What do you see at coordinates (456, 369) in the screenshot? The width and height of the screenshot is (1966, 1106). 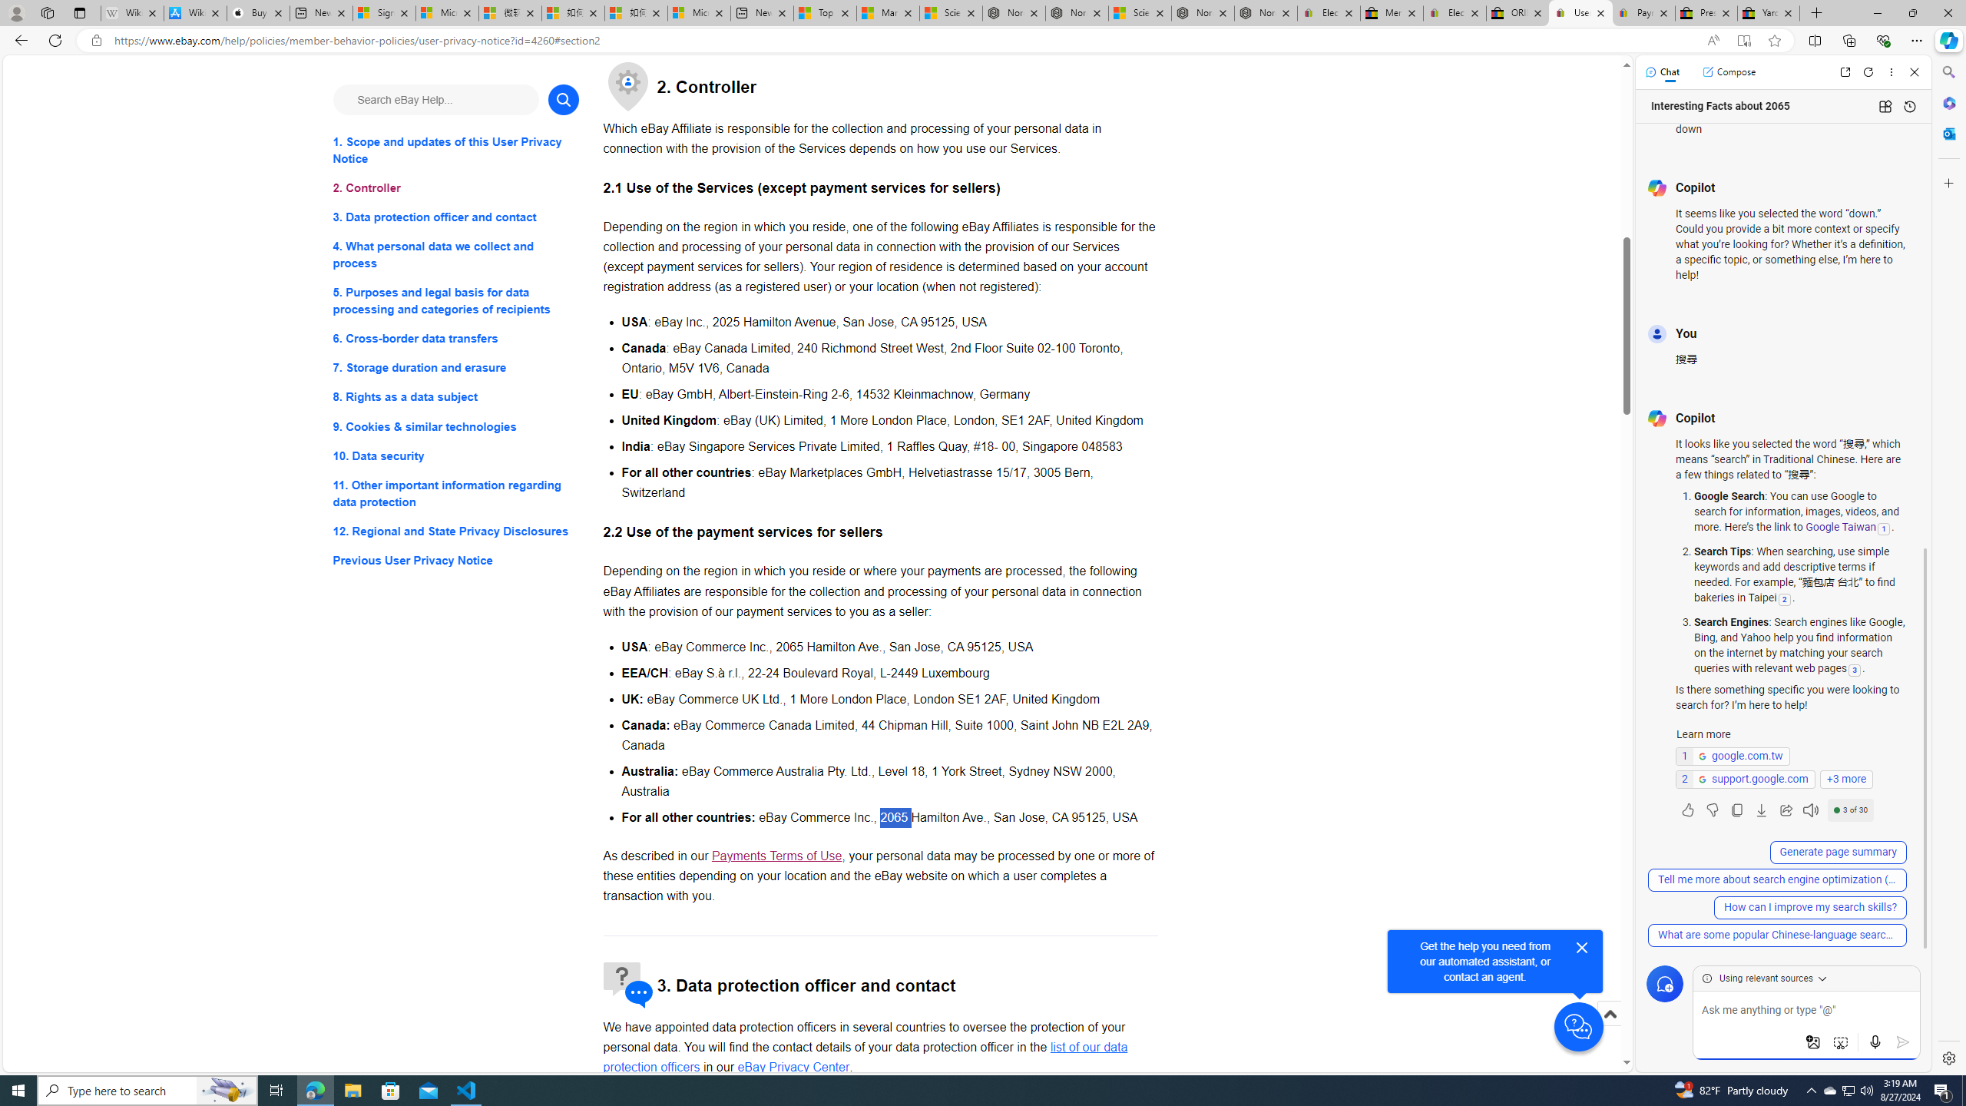 I see `7. Storage duration and erasure` at bounding box center [456, 369].